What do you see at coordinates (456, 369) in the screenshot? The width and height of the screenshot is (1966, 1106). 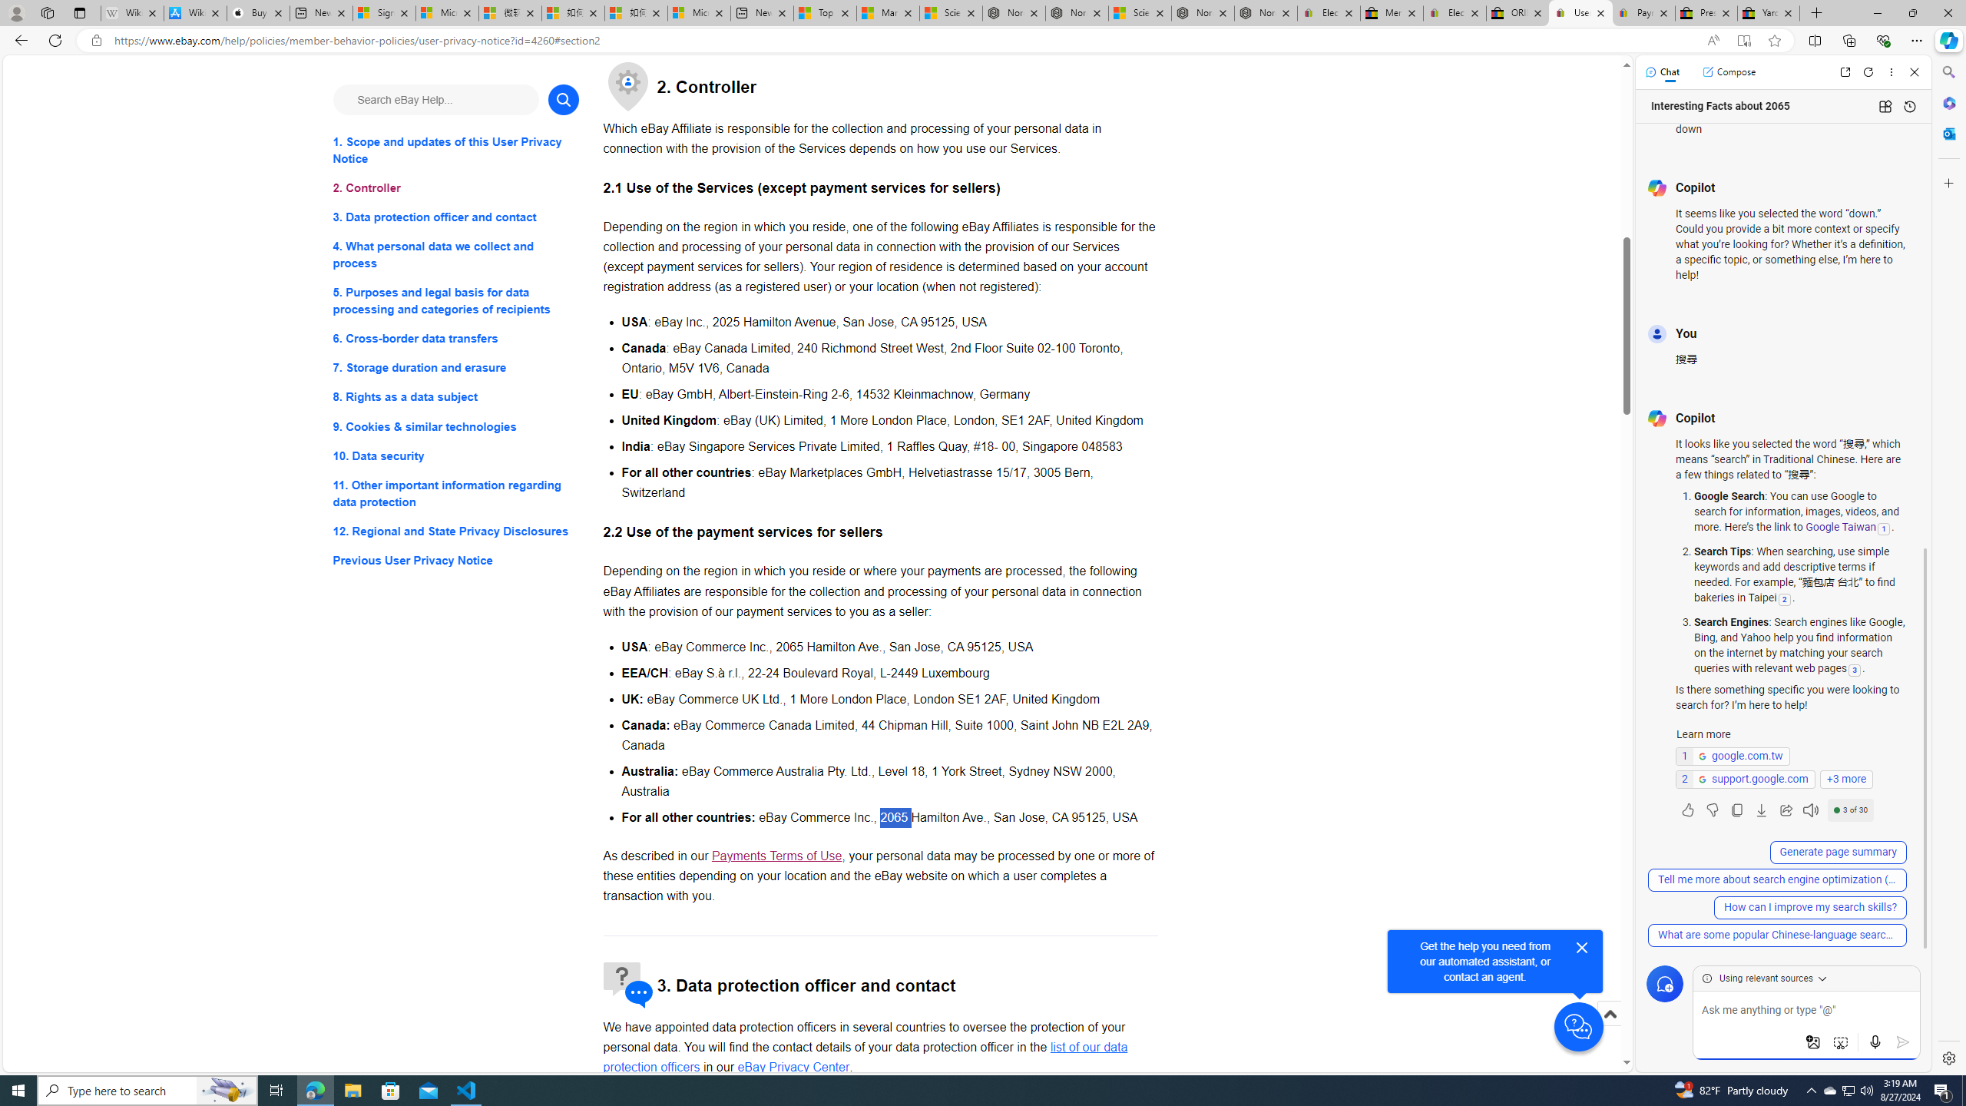 I see `7. Storage duration and erasure` at bounding box center [456, 369].